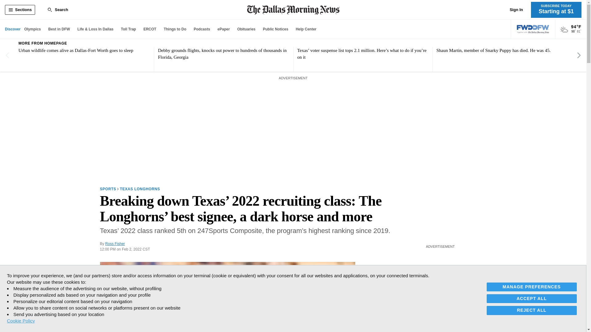 The image size is (591, 332). I want to click on MANAGE PREFERENCES, so click(532, 287).